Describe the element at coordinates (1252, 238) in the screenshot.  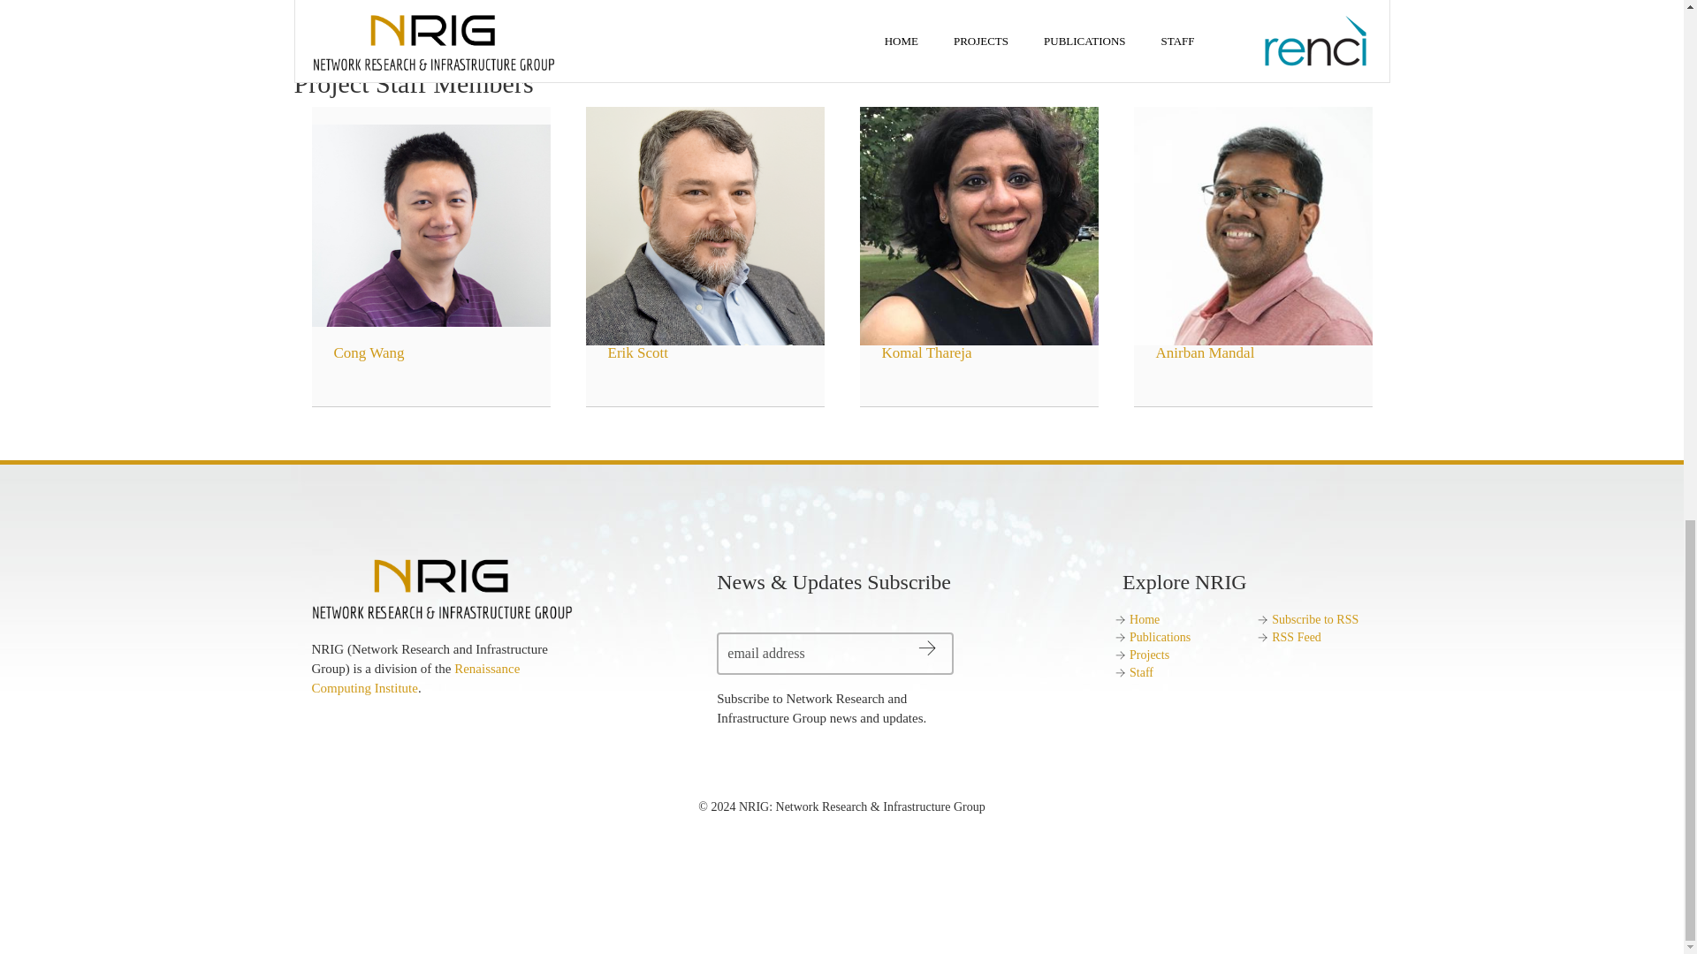
I see `Anirban Mandal` at that location.